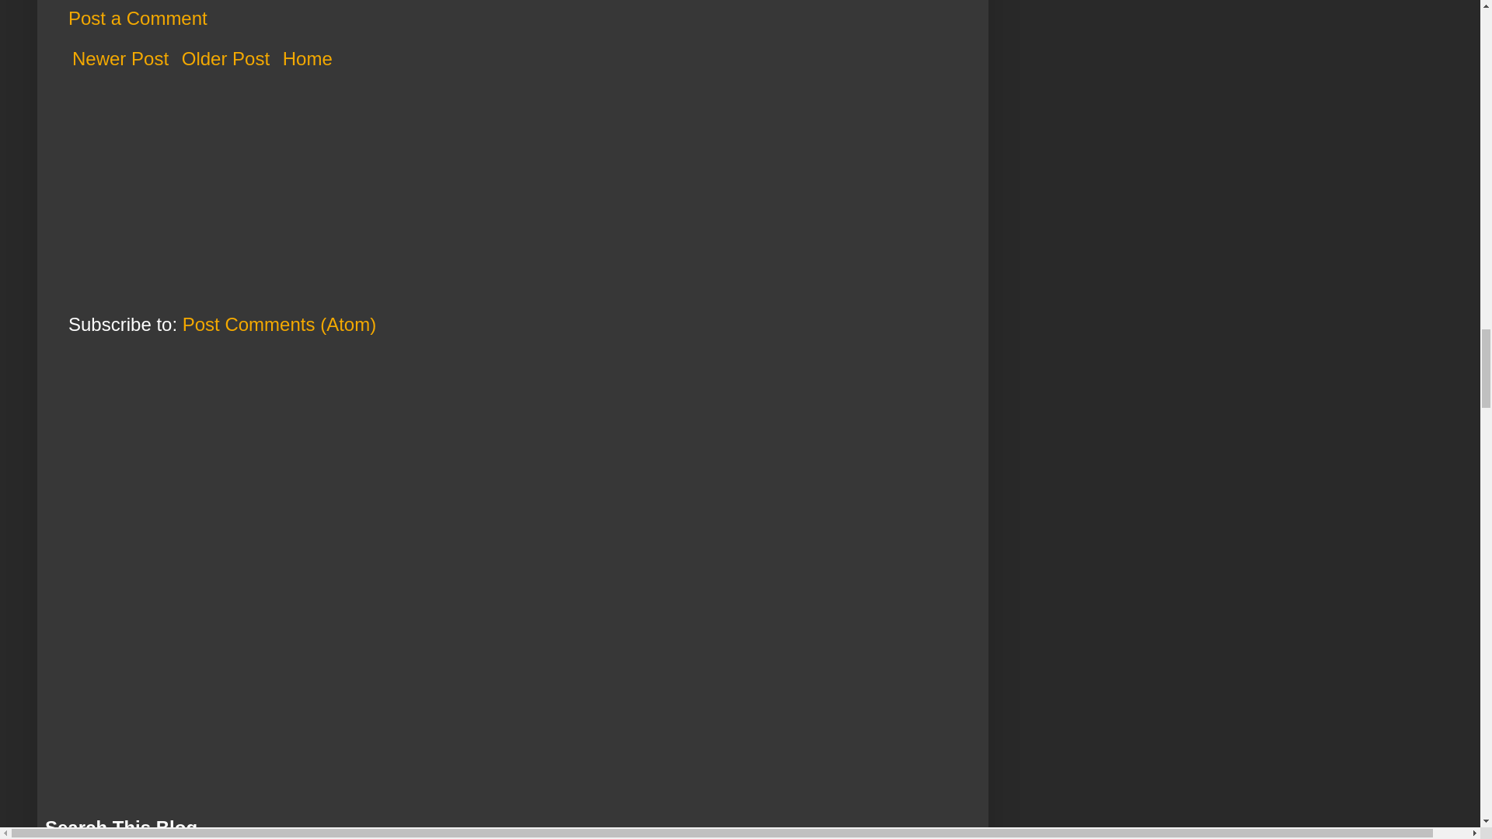  Describe the element at coordinates (308, 58) in the screenshot. I see `Home` at that location.